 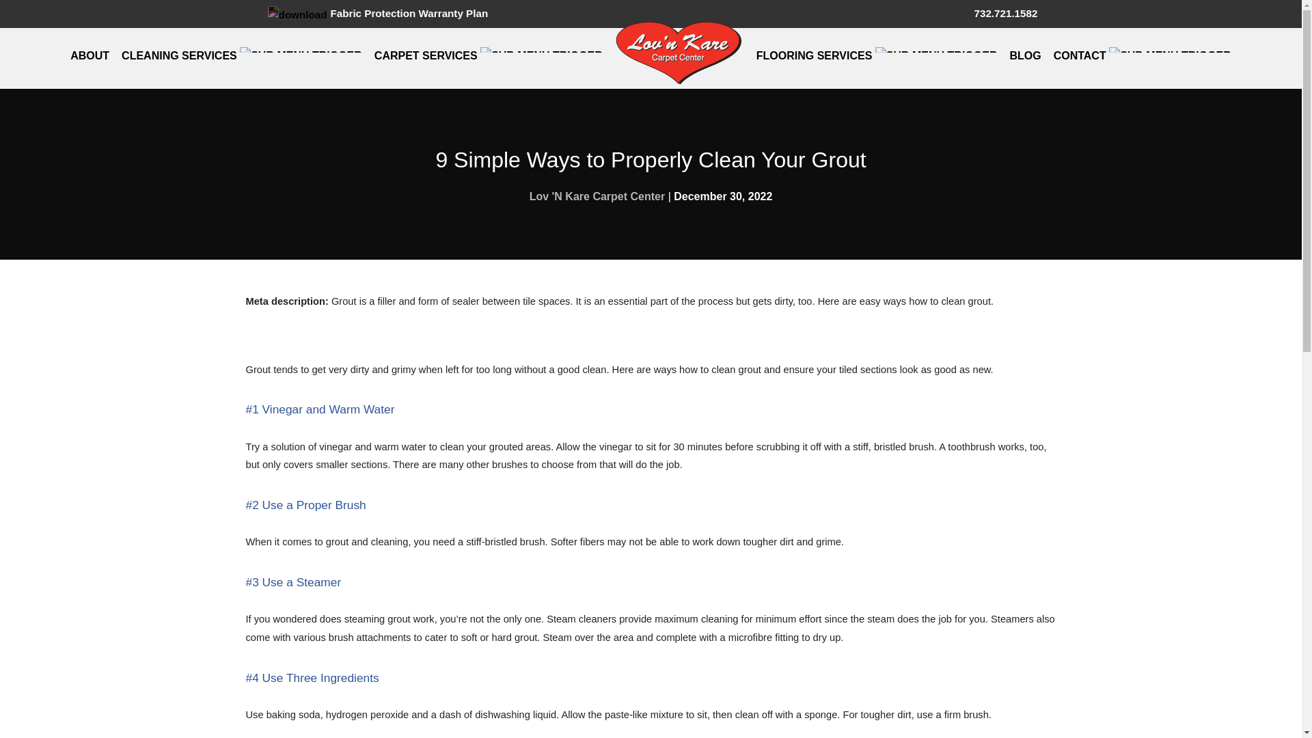 What do you see at coordinates (1143, 55) in the screenshot?
I see `CONTACT` at bounding box center [1143, 55].